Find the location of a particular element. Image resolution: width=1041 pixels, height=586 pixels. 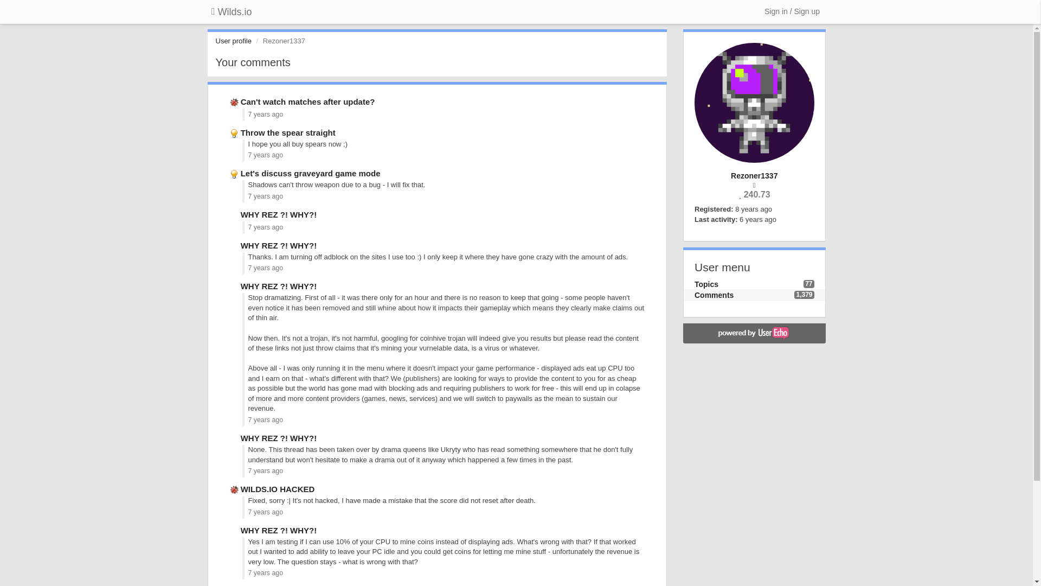

Can't watch matches after update? is located at coordinates (307, 101).